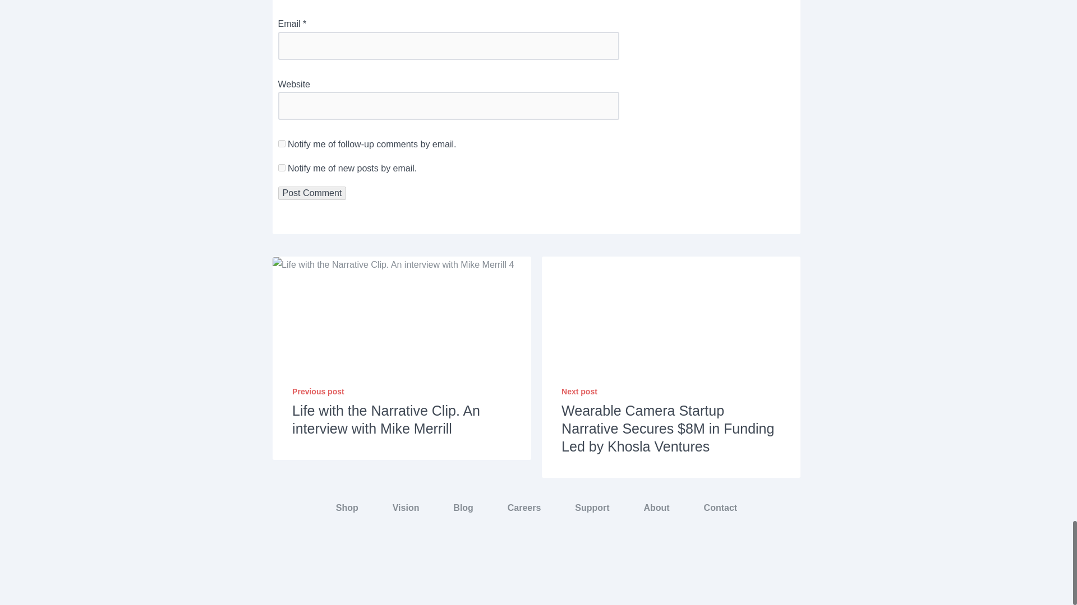  I want to click on subscribe, so click(282, 167).